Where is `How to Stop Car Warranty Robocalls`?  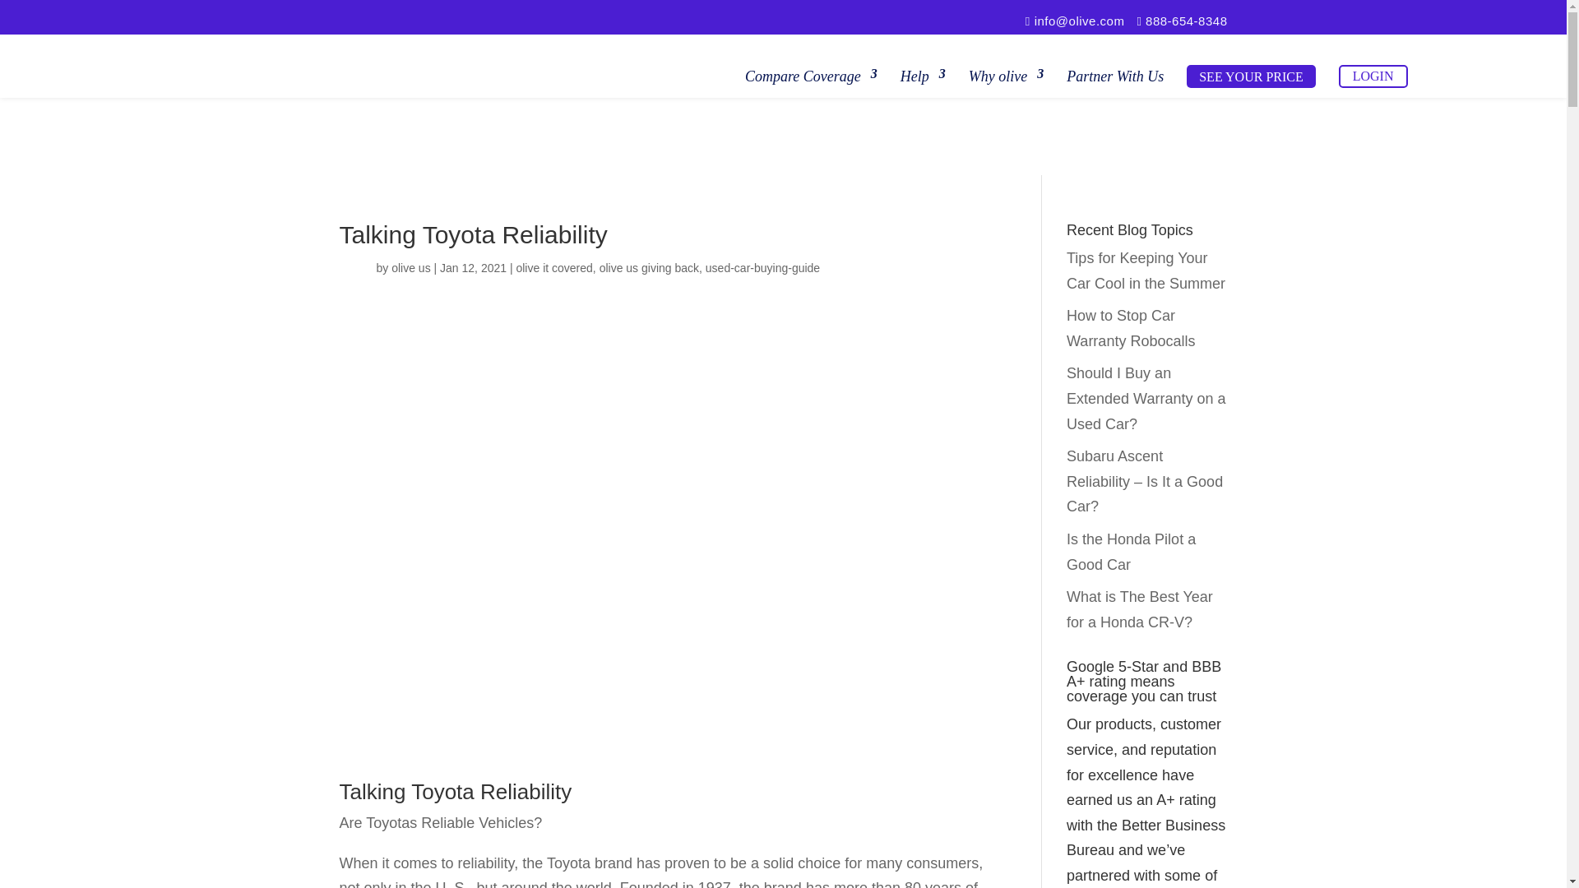 How to Stop Car Warranty Robocalls is located at coordinates (1131, 328).